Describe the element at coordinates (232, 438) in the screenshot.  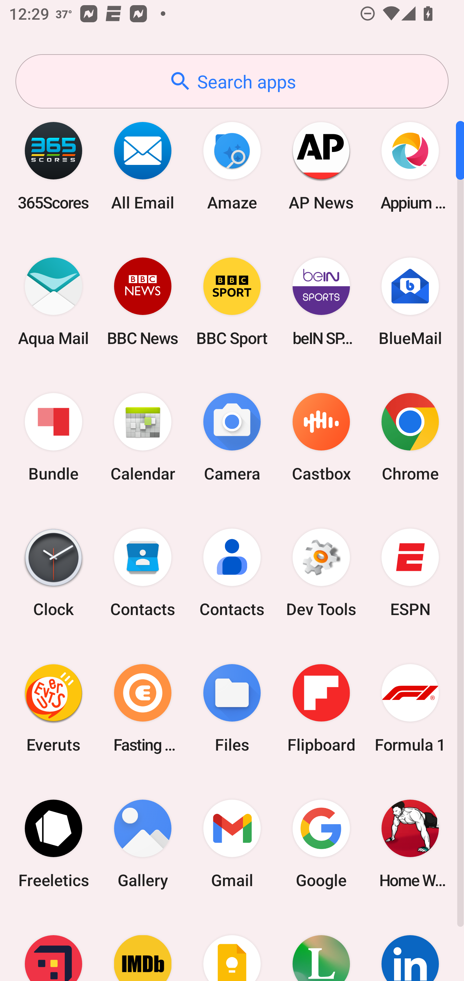
I see `Camera` at that location.